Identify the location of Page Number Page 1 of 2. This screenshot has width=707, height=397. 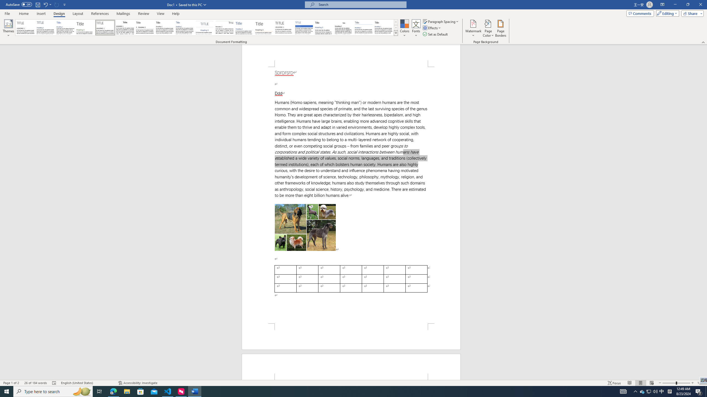
(11, 383).